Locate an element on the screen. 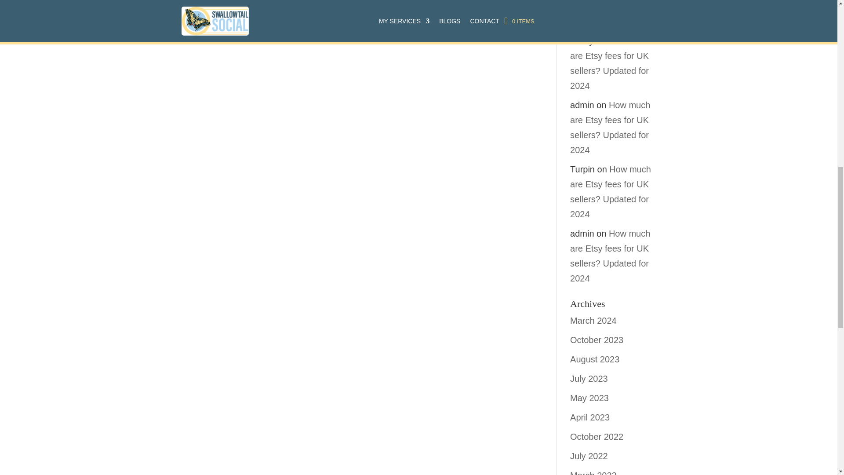 Image resolution: width=844 pixels, height=475 pixels. July 2023 is located at coordinates (589, 378).